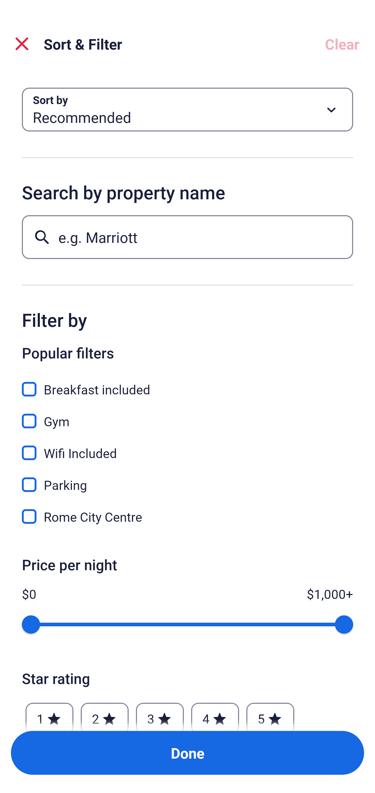 The image size is (375, 793). Describe the element at coordinates (187, 237) in the screenshot. I see `e.g. Marriott Button` at that location.